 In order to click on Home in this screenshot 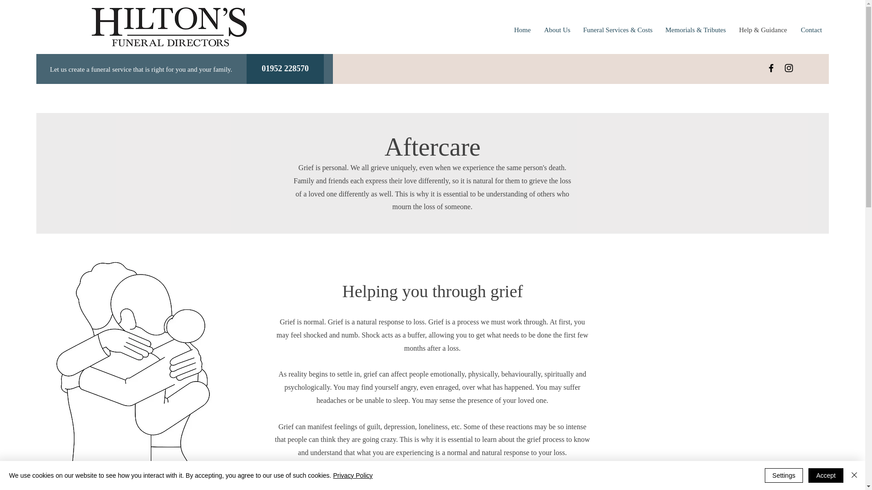, I will do `click(522, 30)`.